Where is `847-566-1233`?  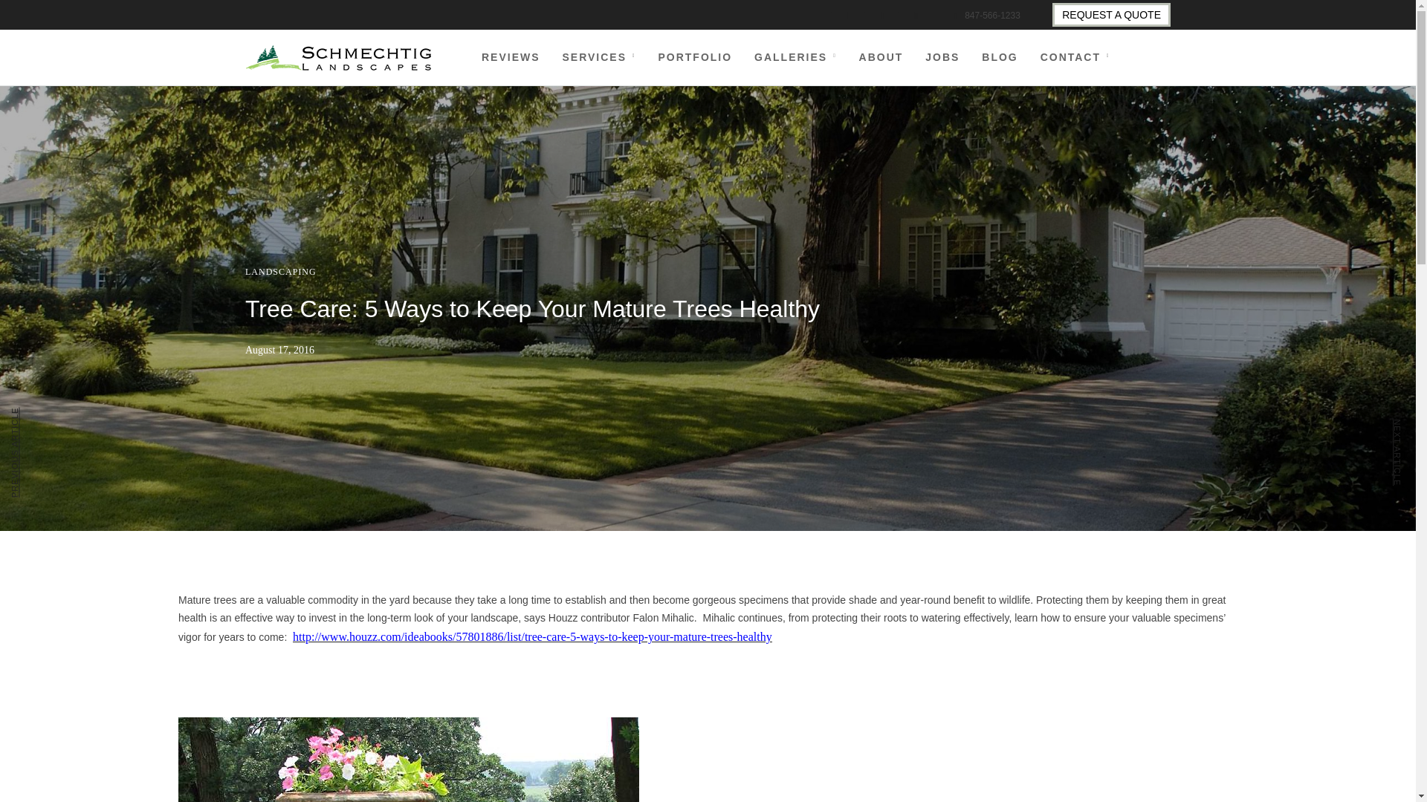 847-566-1233 is located at coordinates (987, 16).